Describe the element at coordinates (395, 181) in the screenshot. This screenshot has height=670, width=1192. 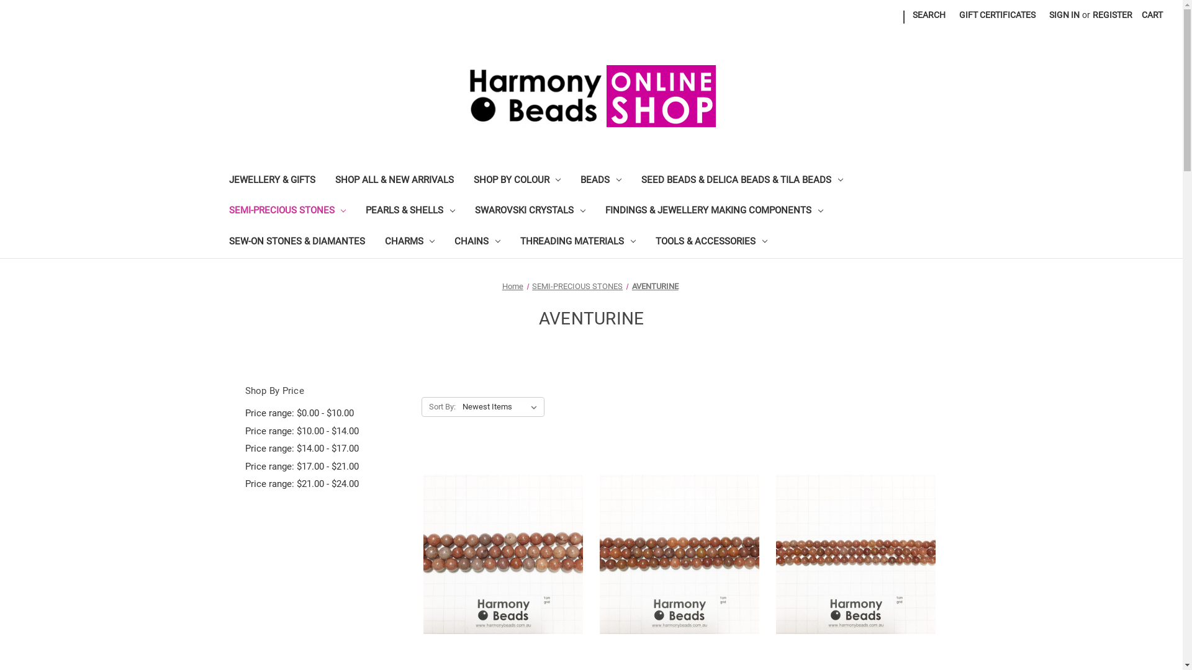
I see `SHOP ALL & NEW ARRIVALS` at that location.